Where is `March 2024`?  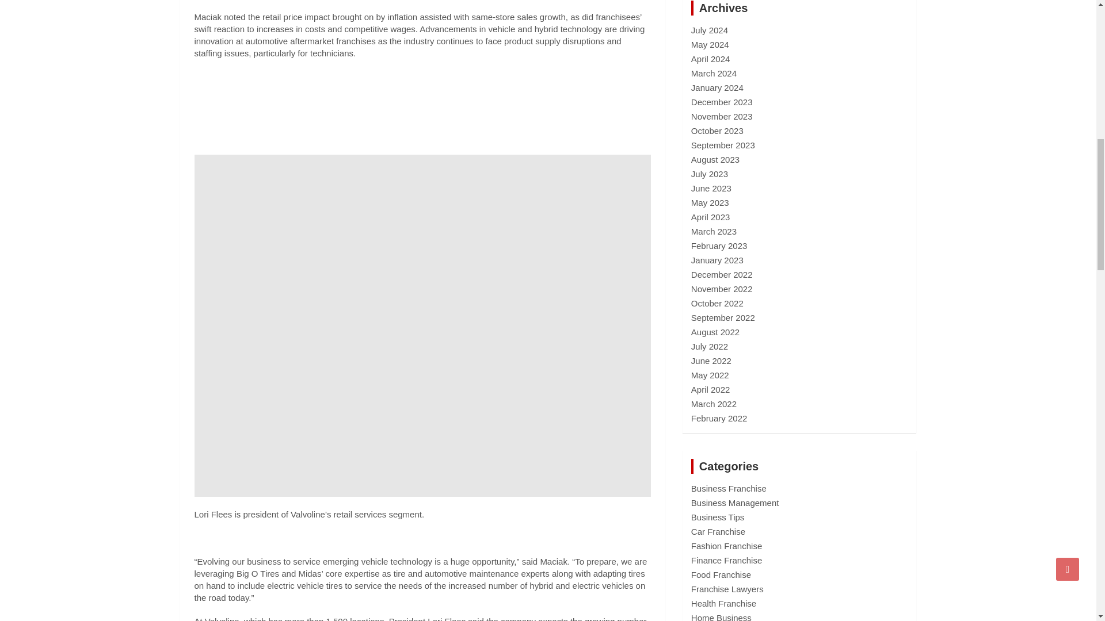
March 2024 is located at coordinates (714, 73).